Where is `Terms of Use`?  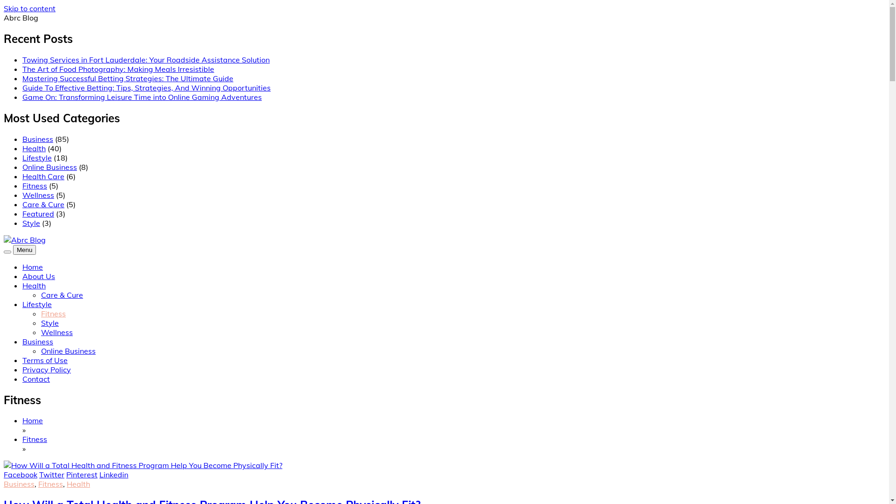 Terms of Use is located at coordinates (45, 360).